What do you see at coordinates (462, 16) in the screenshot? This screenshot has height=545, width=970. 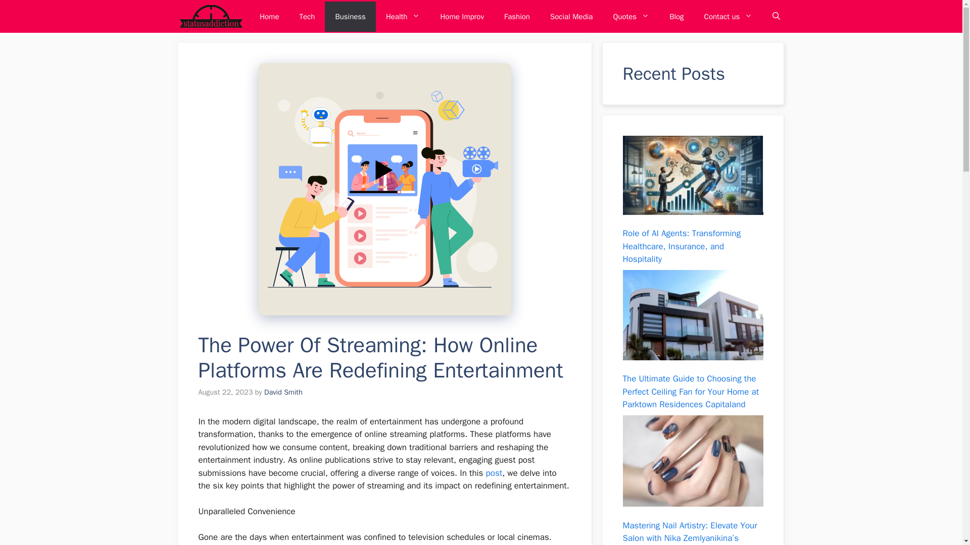 I see `Home Improv` at bounding box center [462, 16].